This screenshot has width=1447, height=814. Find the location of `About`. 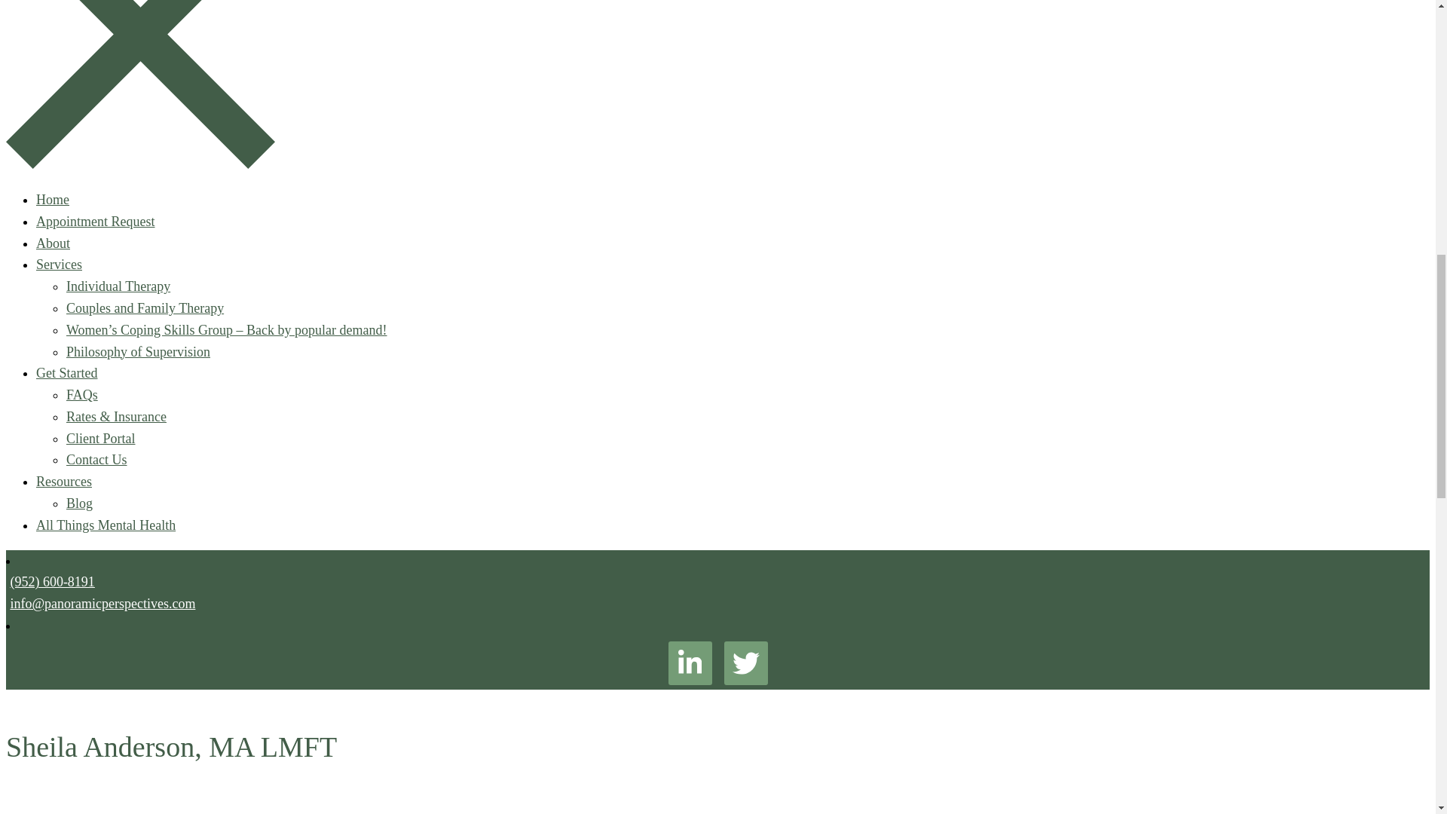

About is located at coordinates (53, 243).